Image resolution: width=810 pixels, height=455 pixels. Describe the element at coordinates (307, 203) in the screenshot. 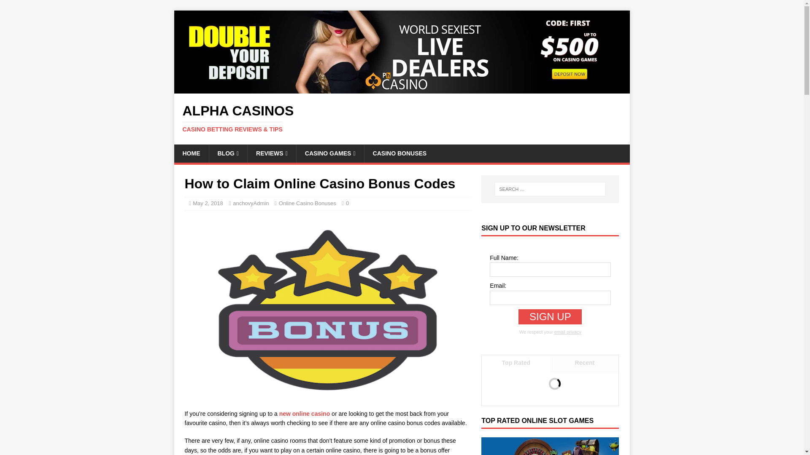

I see `Online Casino Bonuses` at that location.